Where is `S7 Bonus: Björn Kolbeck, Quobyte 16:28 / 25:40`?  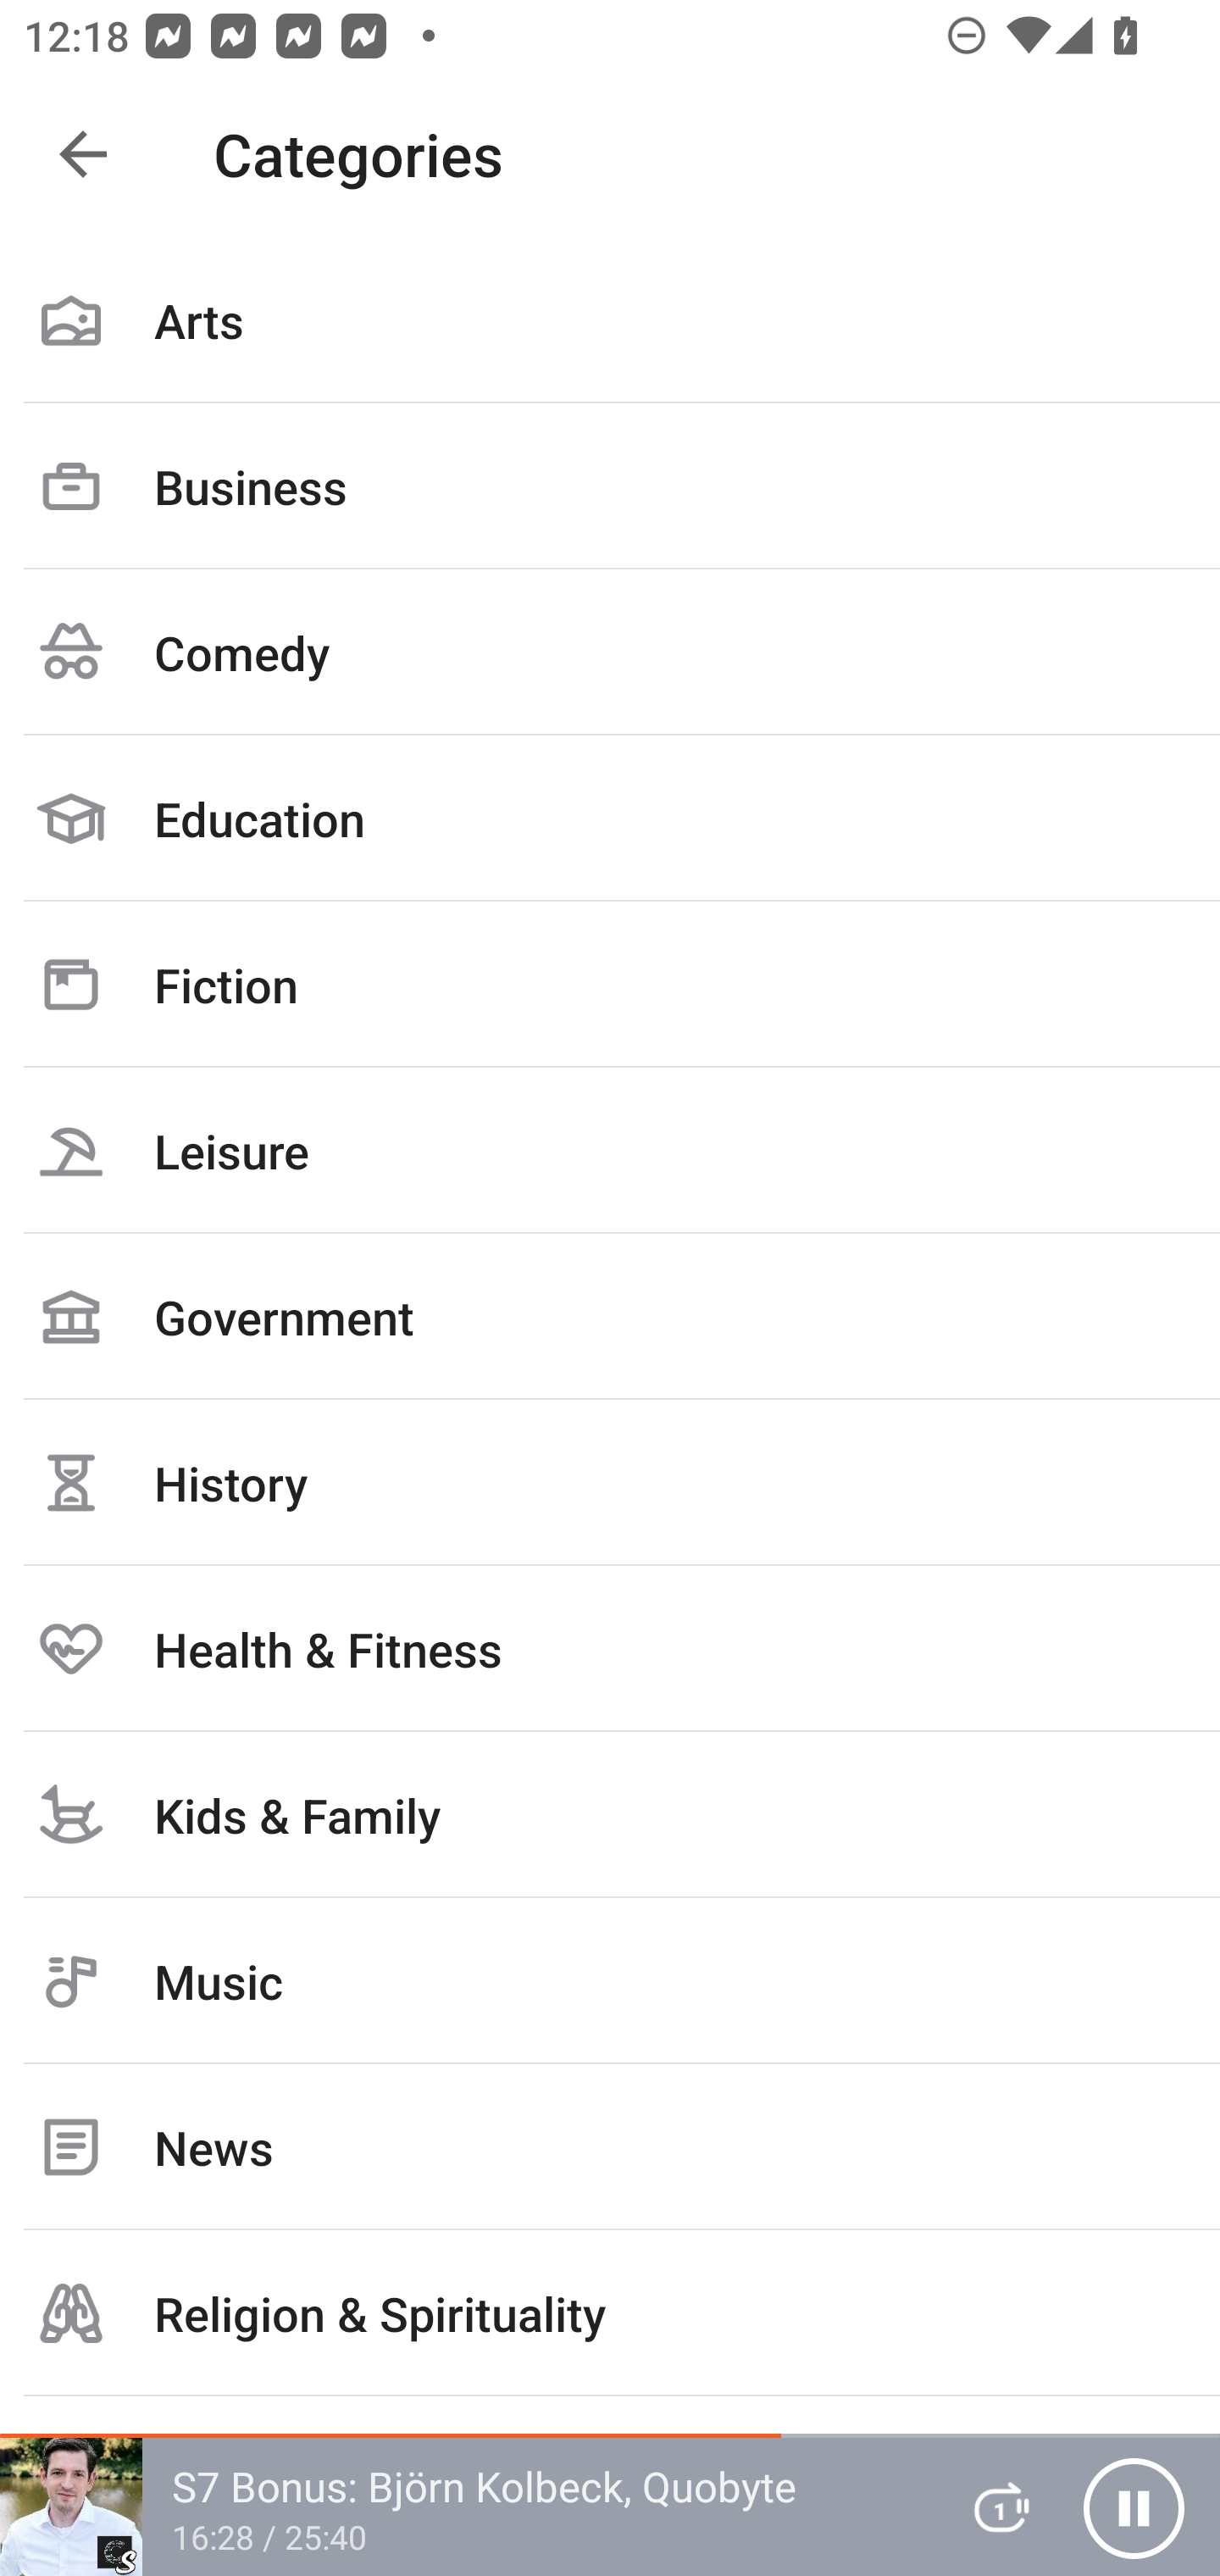
S7 Bonus: Björn Kolbeck, Quobyte 16:28 / 25:40 is located at coordinates (464, 2507).